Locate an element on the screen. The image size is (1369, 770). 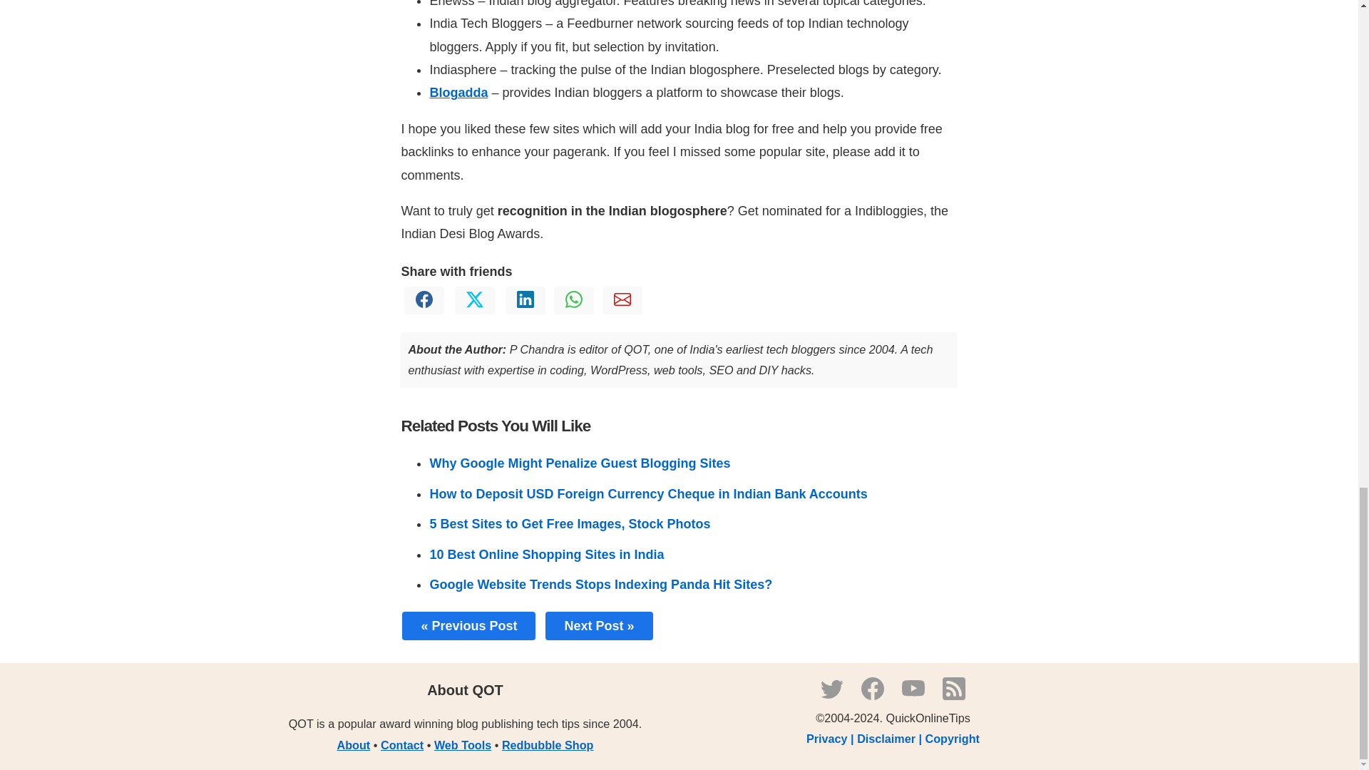
Web Tools is located at coordinates (462, 744).